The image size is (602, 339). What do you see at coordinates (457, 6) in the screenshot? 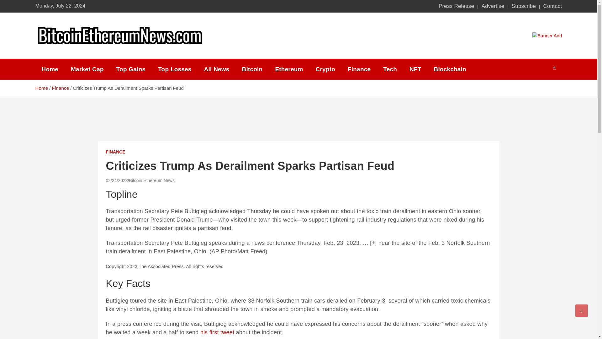
I see `Press Release` at bounding box center [457, 6].